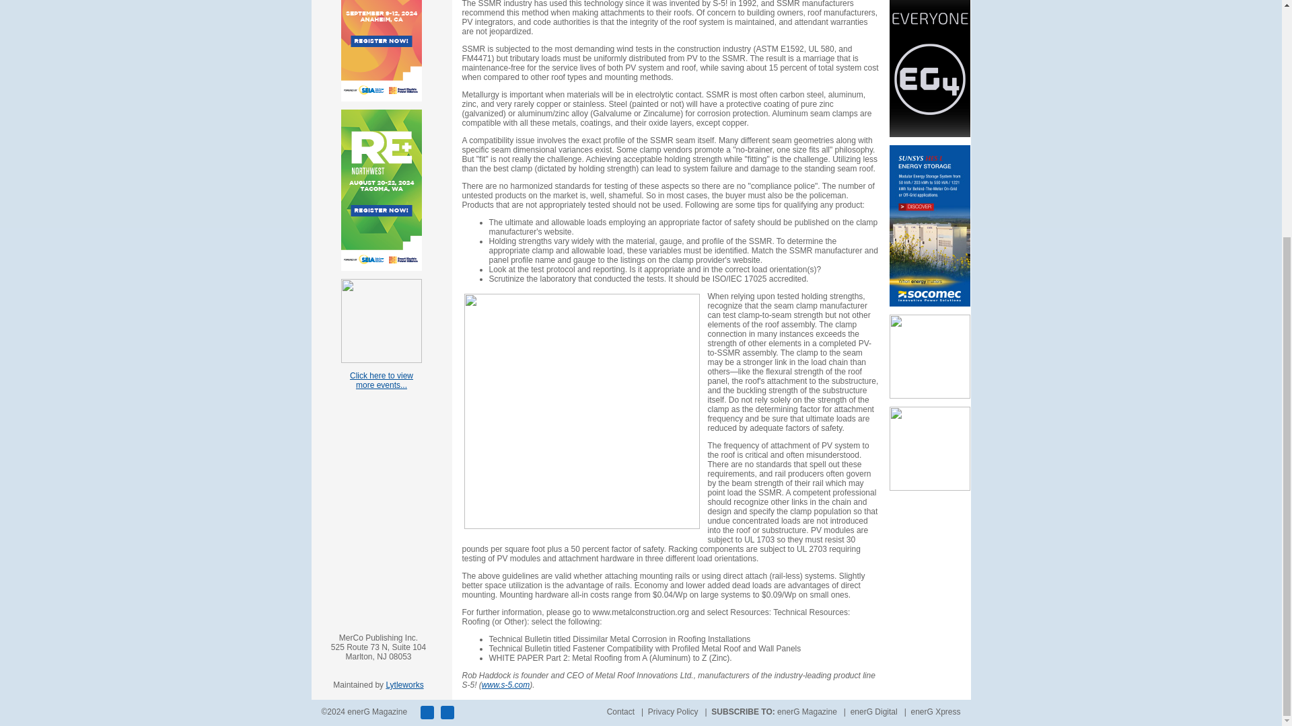  I want to click on Privacy Policy, so click(673, 711).